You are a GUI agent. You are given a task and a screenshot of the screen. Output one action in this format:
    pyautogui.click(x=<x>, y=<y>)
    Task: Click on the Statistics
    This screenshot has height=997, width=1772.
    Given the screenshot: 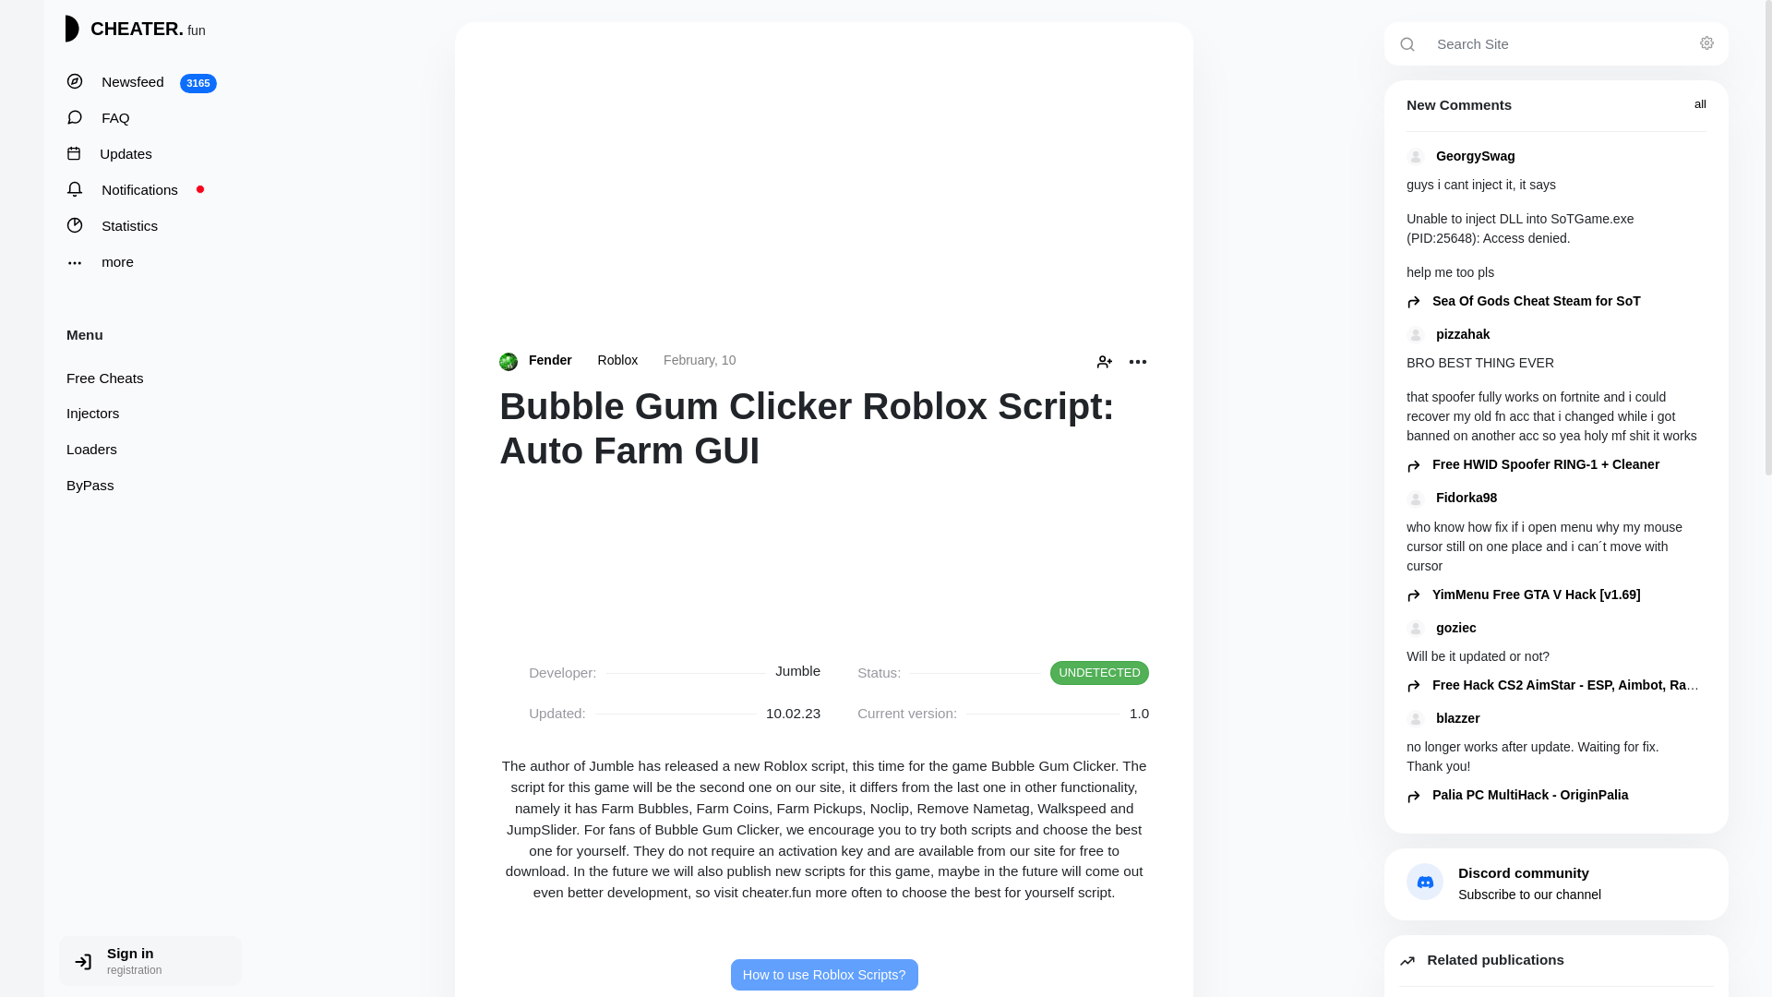 What is the action you would take?
    pyautogui.click(x=699, y=360)
    